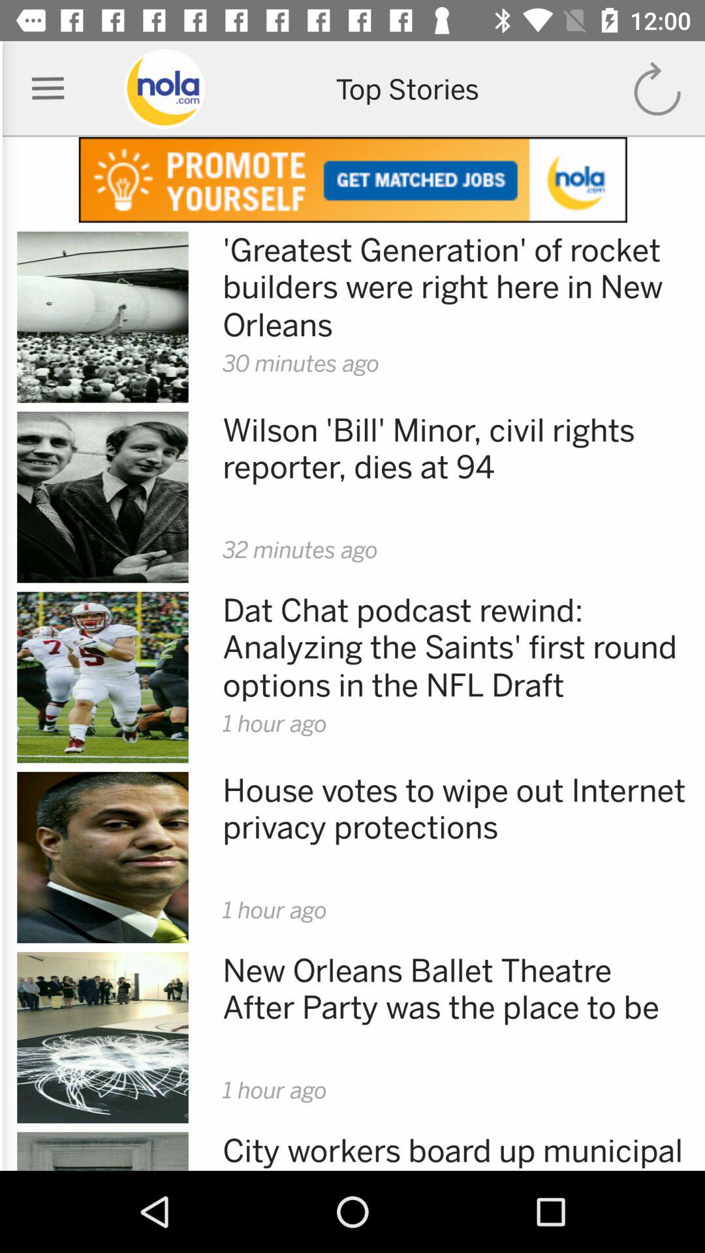 The width and height of the screenshot is (705, 1253). I want to click on enter the setting box, so click(48, 89).